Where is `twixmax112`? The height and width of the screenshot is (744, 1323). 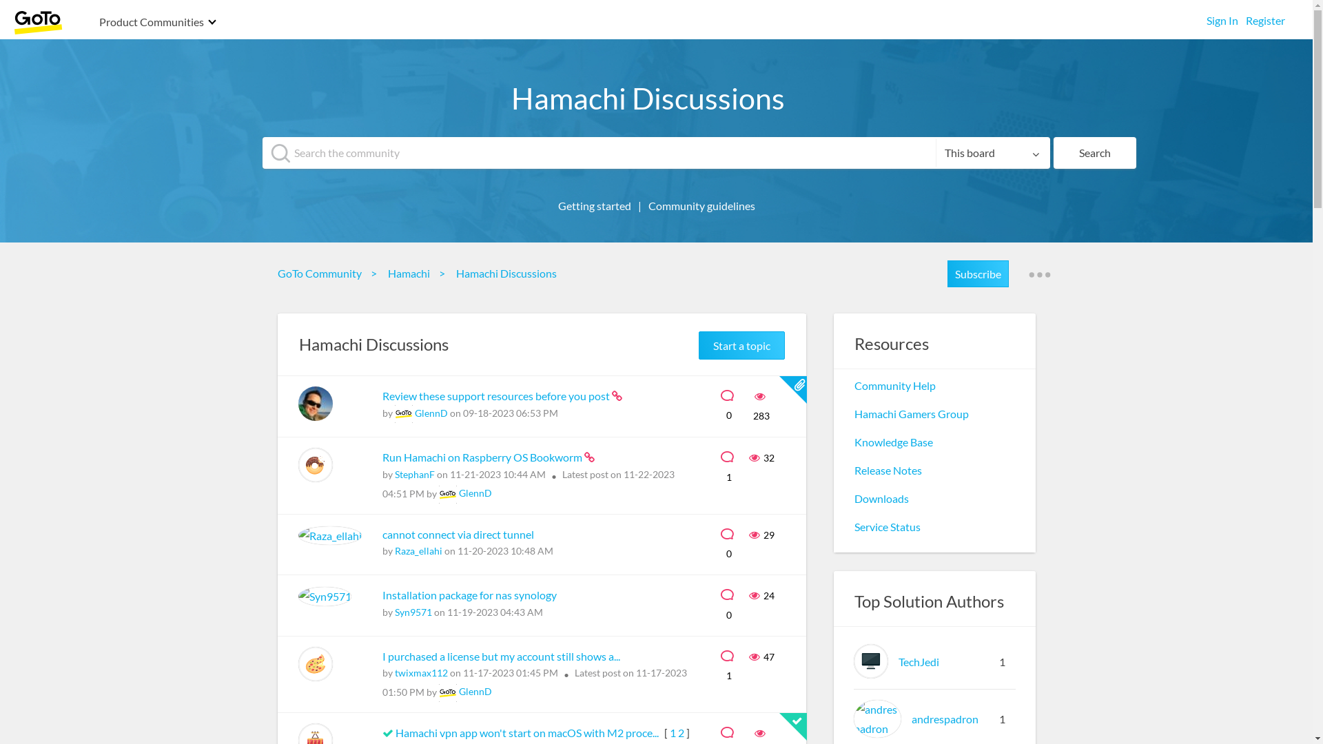 twixmax112 is located at coordinates (420, 672).